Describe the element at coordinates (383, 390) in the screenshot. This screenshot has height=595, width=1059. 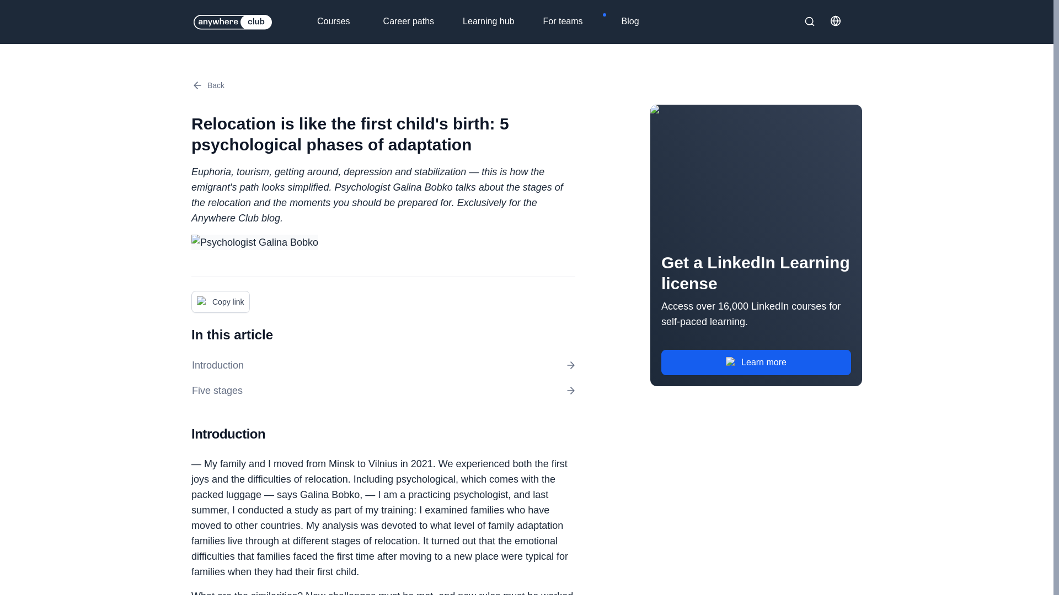
I see `Five stages` at that location.